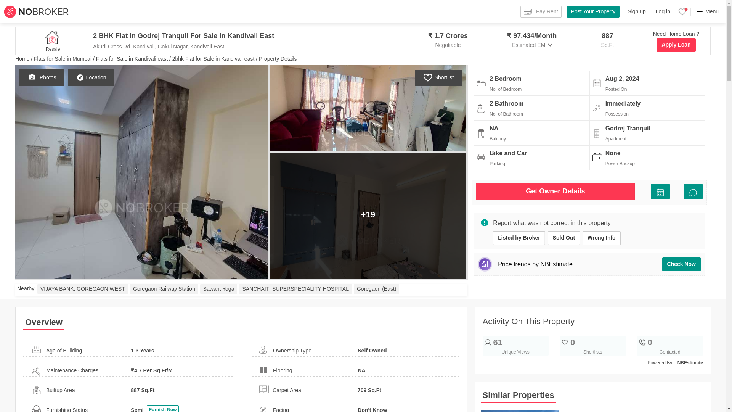 This screenshot has width=732, height=412. Describe the element at coordinates (164, 289) in the screenshot. I see `Goregaon Railway Station` at that location.